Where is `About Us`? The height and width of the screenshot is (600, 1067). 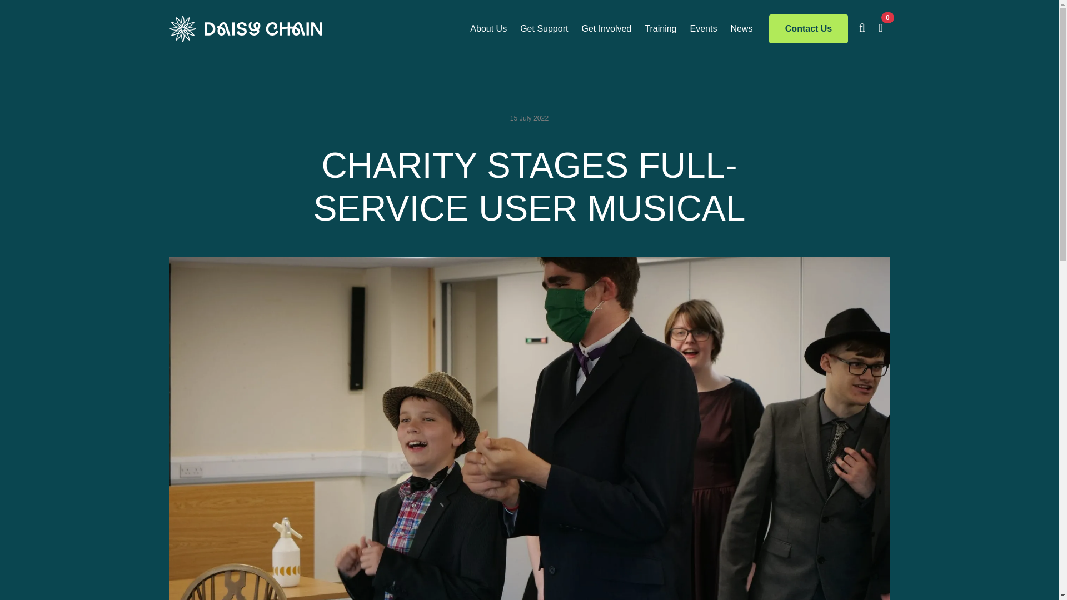
About Us is located at coordinates (488, 29).